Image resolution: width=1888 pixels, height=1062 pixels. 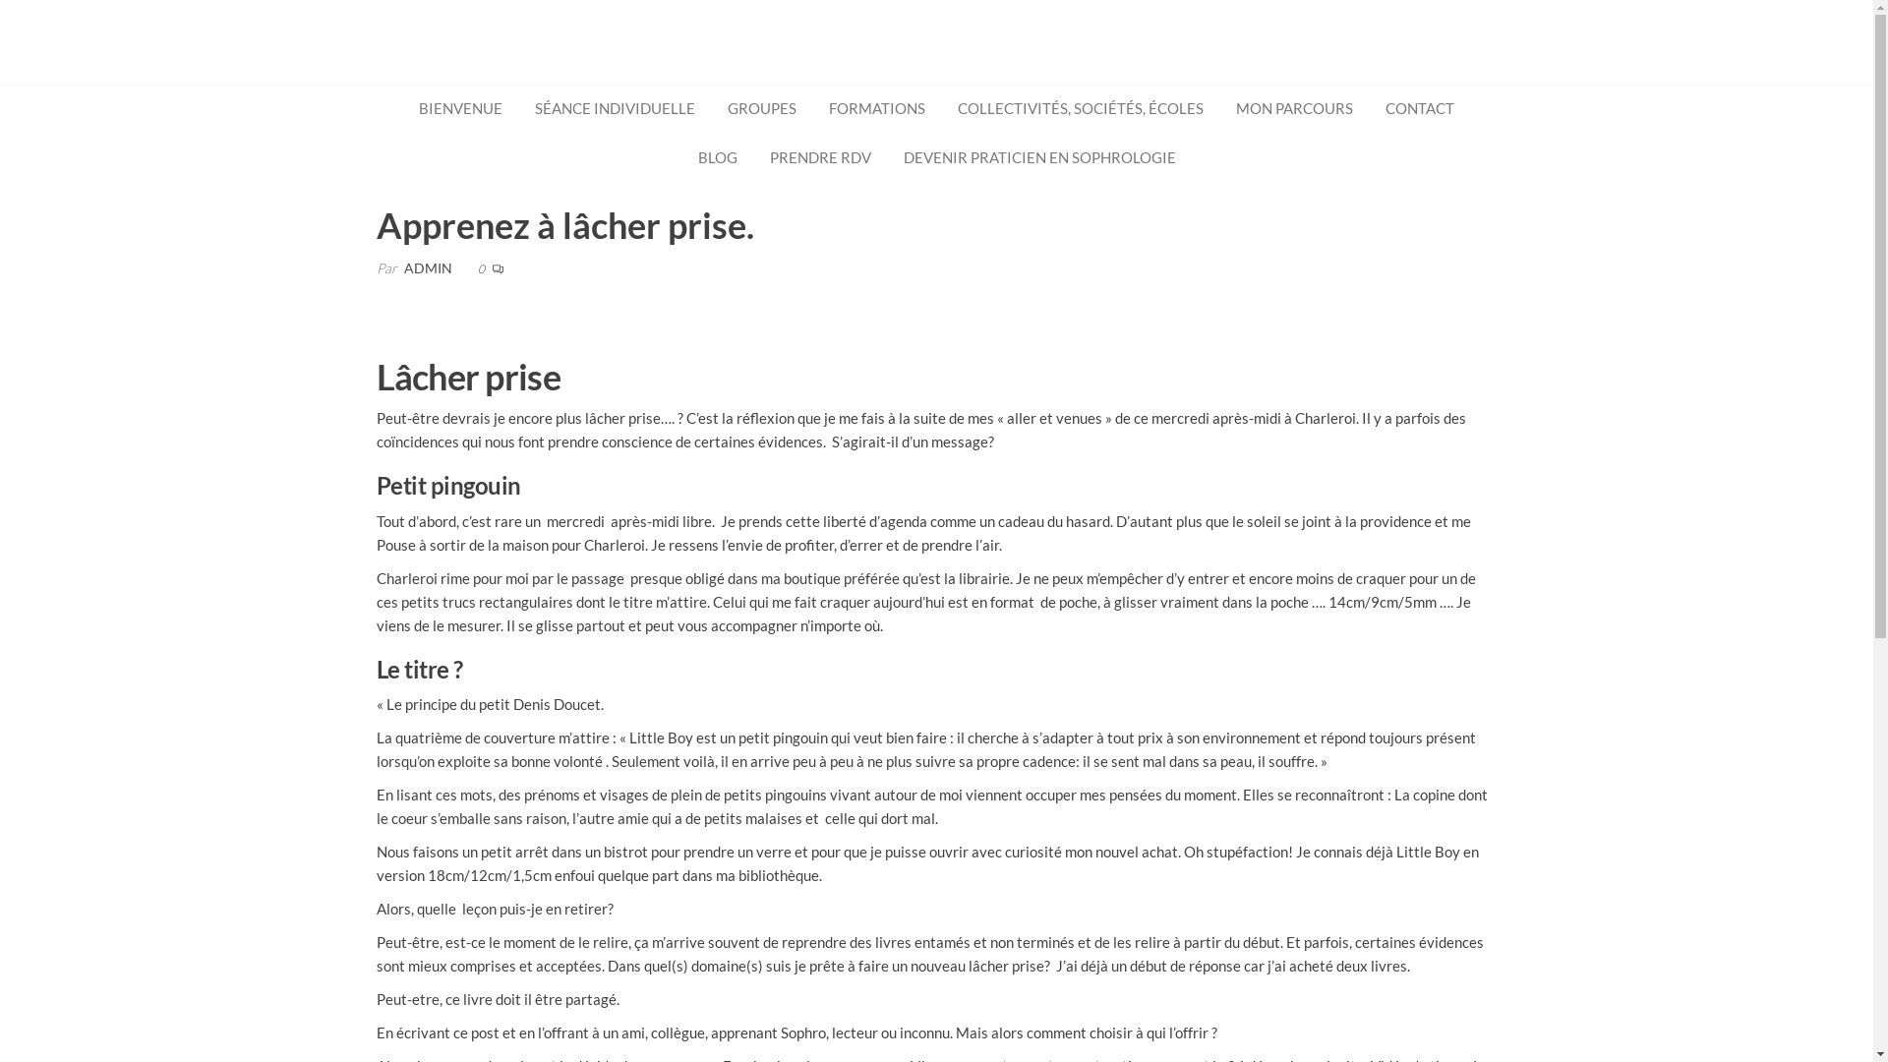 I want to click on FORMATIONS, so click(x=877, y=108).